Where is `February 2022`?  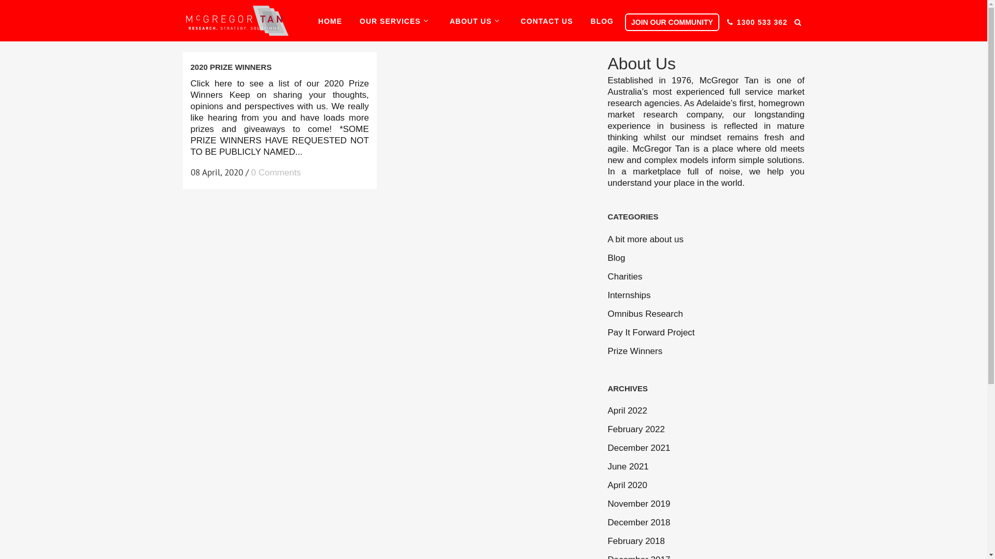 February 2022 is located at coordinates (636, 430).